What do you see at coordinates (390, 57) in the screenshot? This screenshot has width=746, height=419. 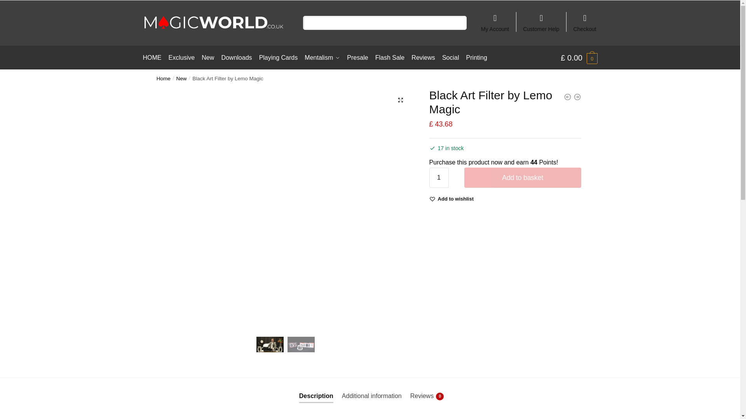 I see `Flash Sale` at bounding box center [390, 57].